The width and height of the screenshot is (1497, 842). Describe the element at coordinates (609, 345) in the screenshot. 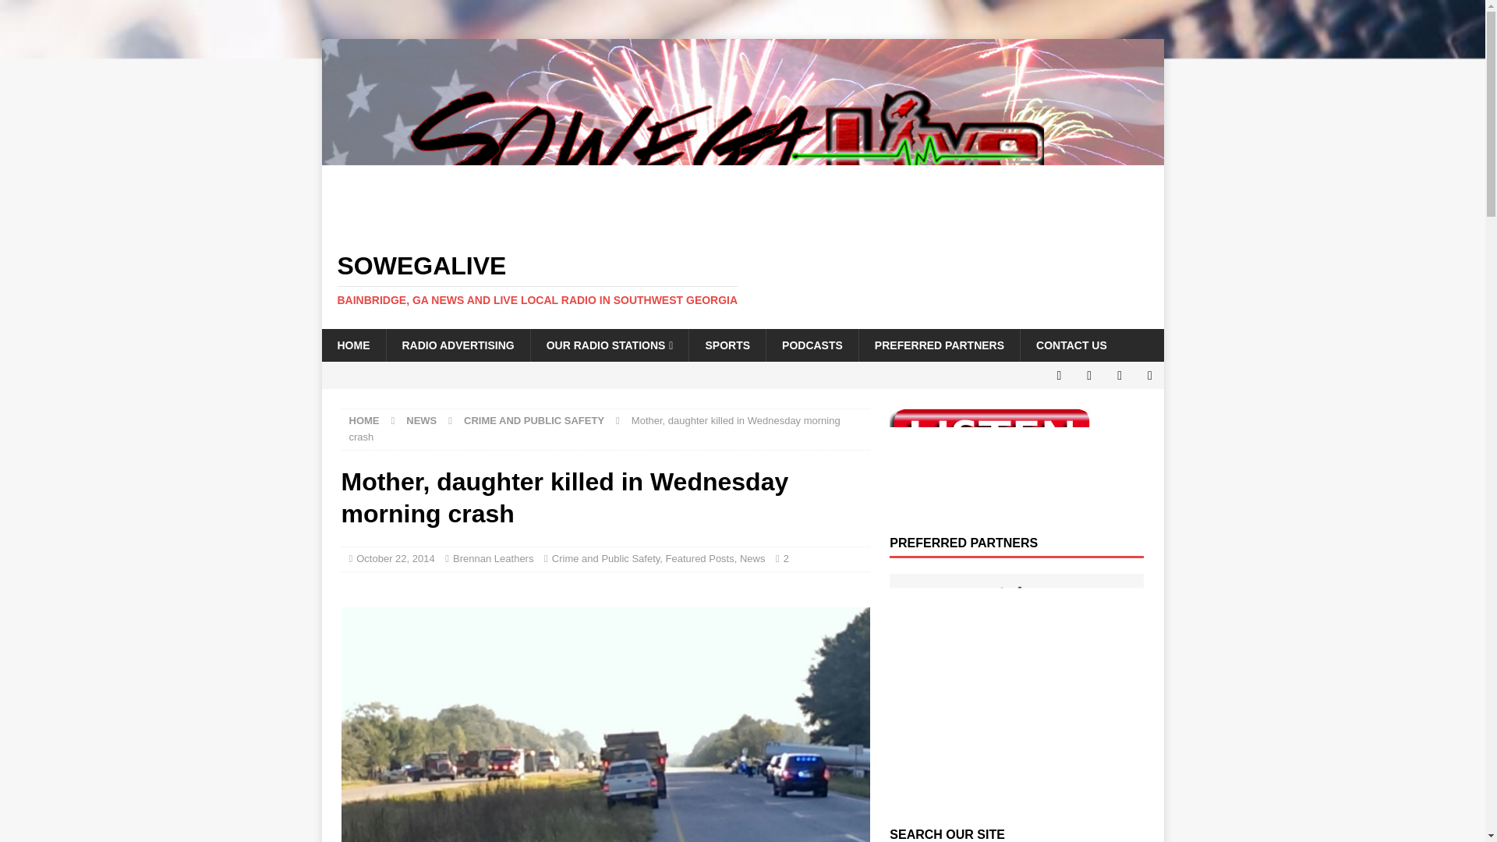

I see `OUR RADIO STATIONS` at that location.